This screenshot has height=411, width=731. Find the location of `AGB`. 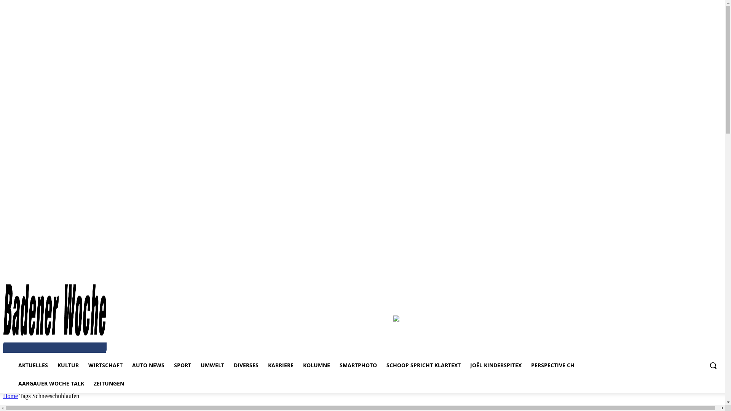

AGB is located at coordinates (697, 279).